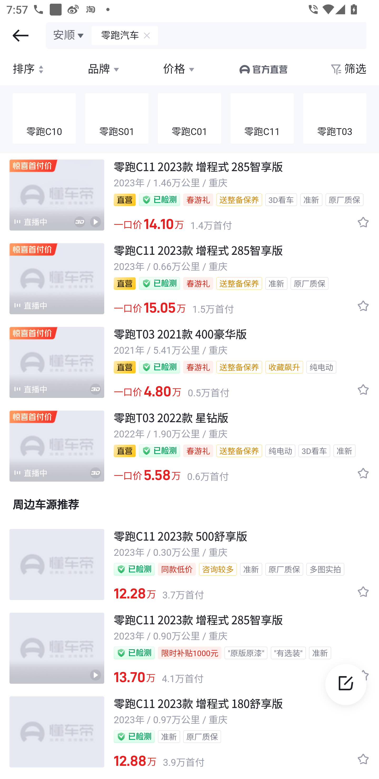  What do you see at coordinates (116, 35) in the screenshot?
I see `零跑汽车` at bounding box center [116, 35].